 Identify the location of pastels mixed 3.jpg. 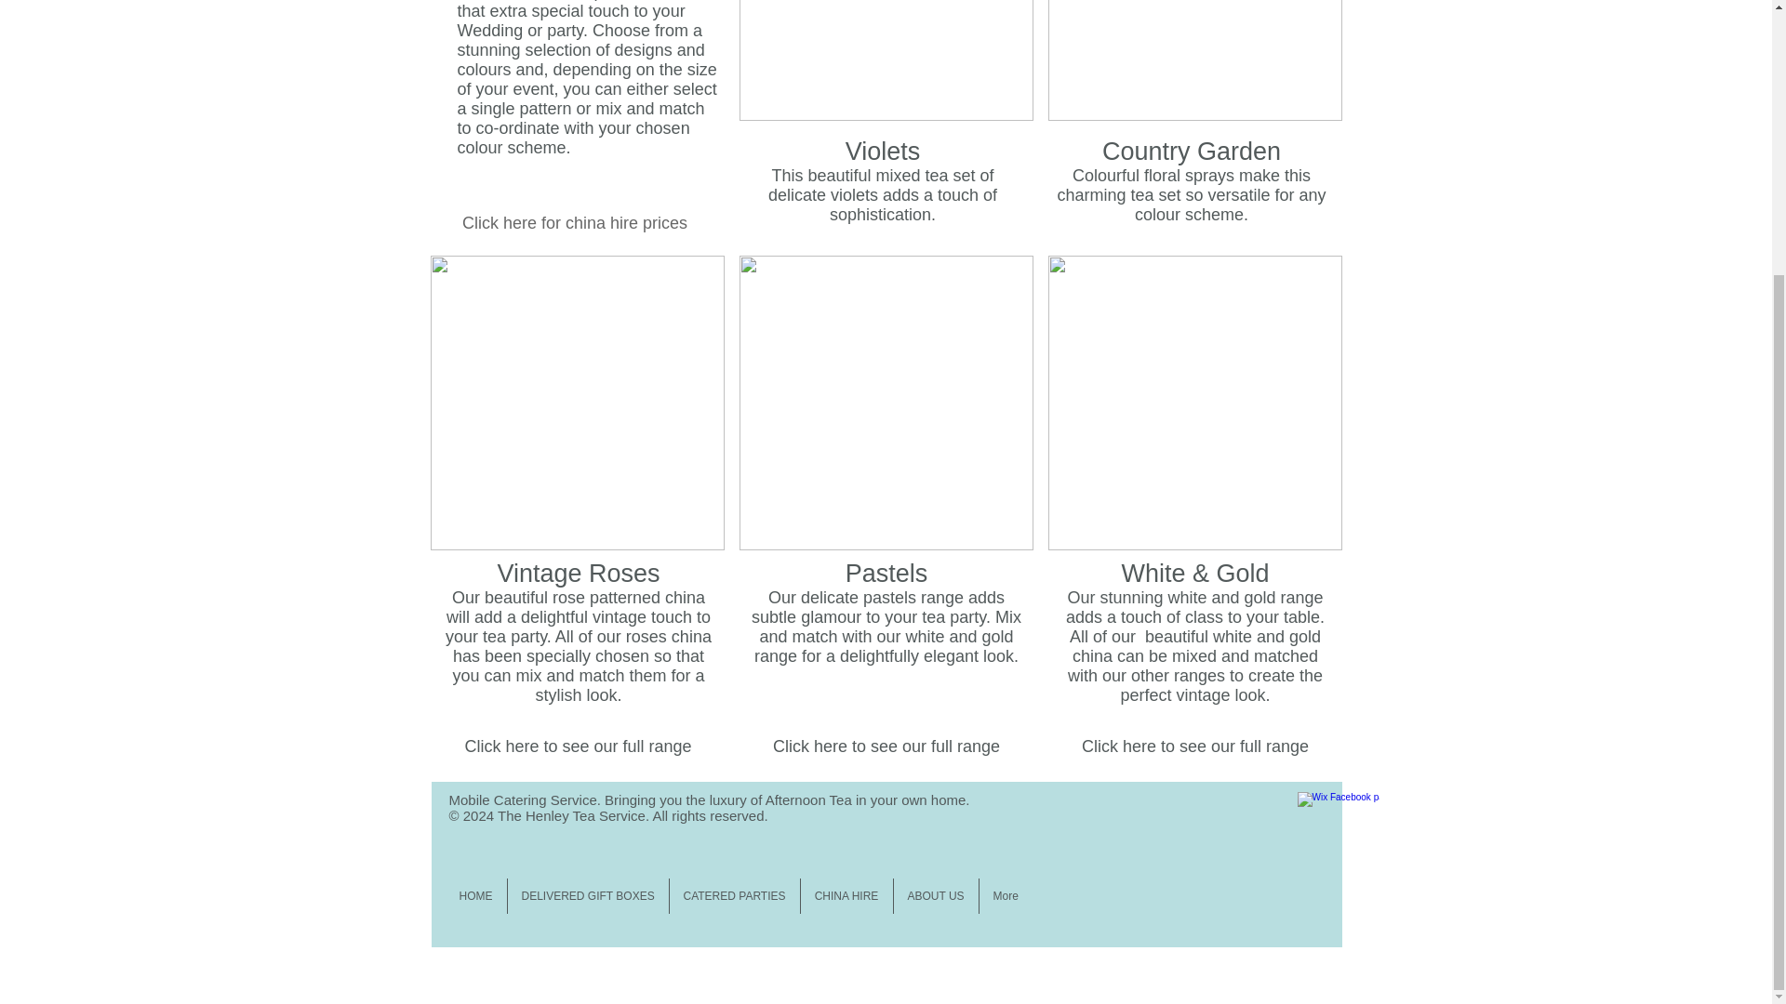
(886, 403).